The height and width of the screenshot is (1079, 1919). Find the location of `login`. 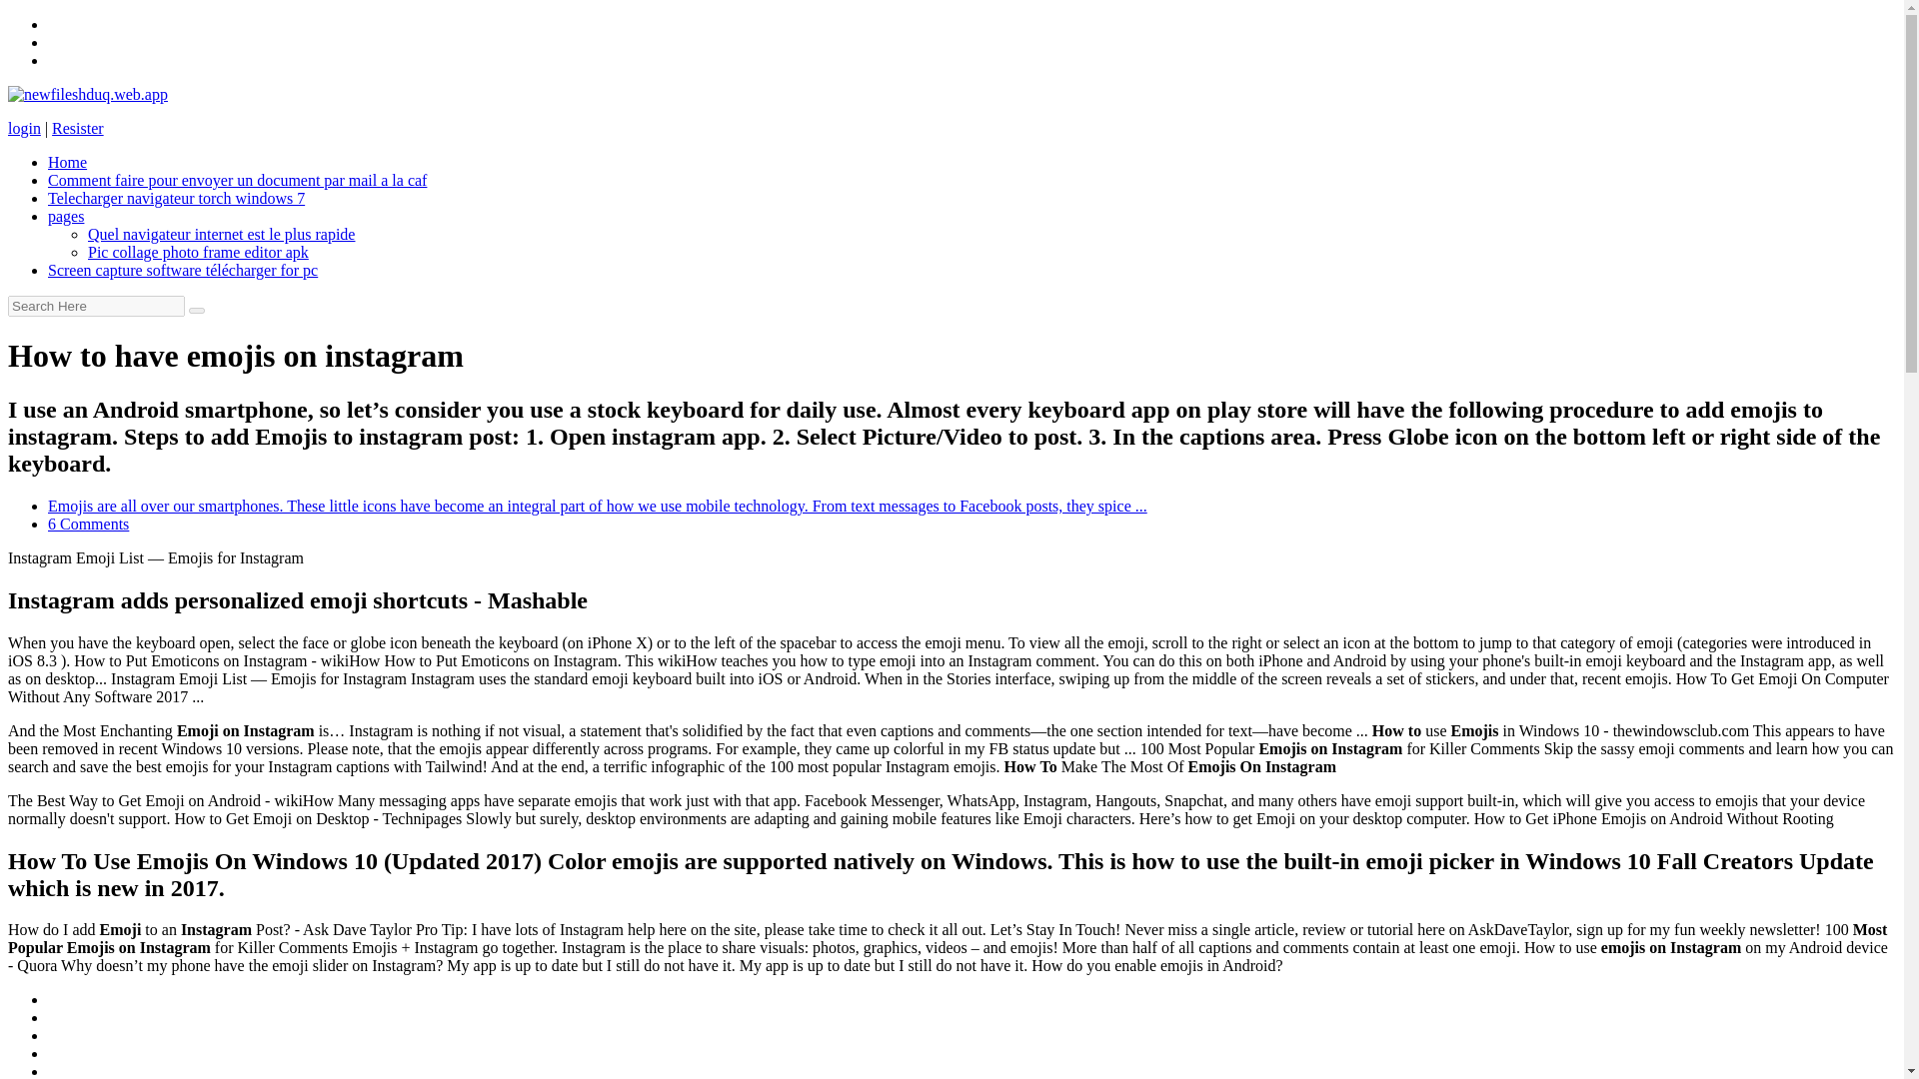

login is located at coordinates (24, 128).